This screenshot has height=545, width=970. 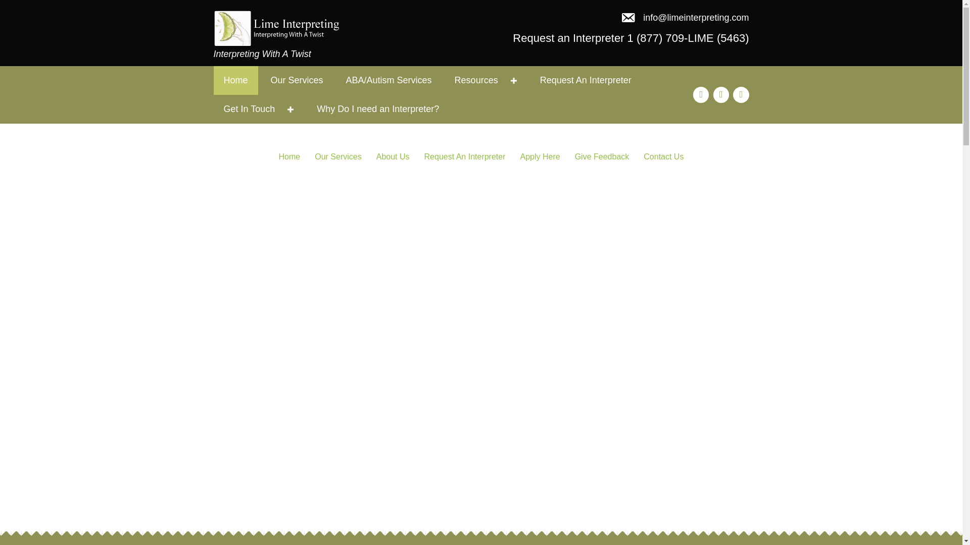 What do you see at coordinates (540, 156) in the screenshot?
I see `Apply Here` at bounding box center [540, 156].